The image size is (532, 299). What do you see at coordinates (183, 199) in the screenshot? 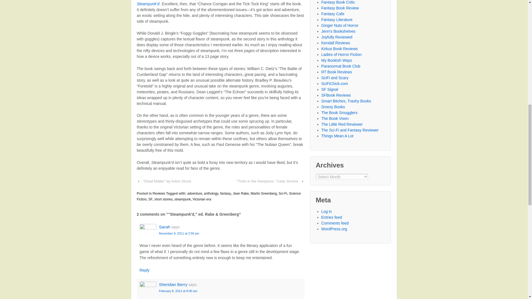
I see `steampunk` at bounding box center [183, 199].